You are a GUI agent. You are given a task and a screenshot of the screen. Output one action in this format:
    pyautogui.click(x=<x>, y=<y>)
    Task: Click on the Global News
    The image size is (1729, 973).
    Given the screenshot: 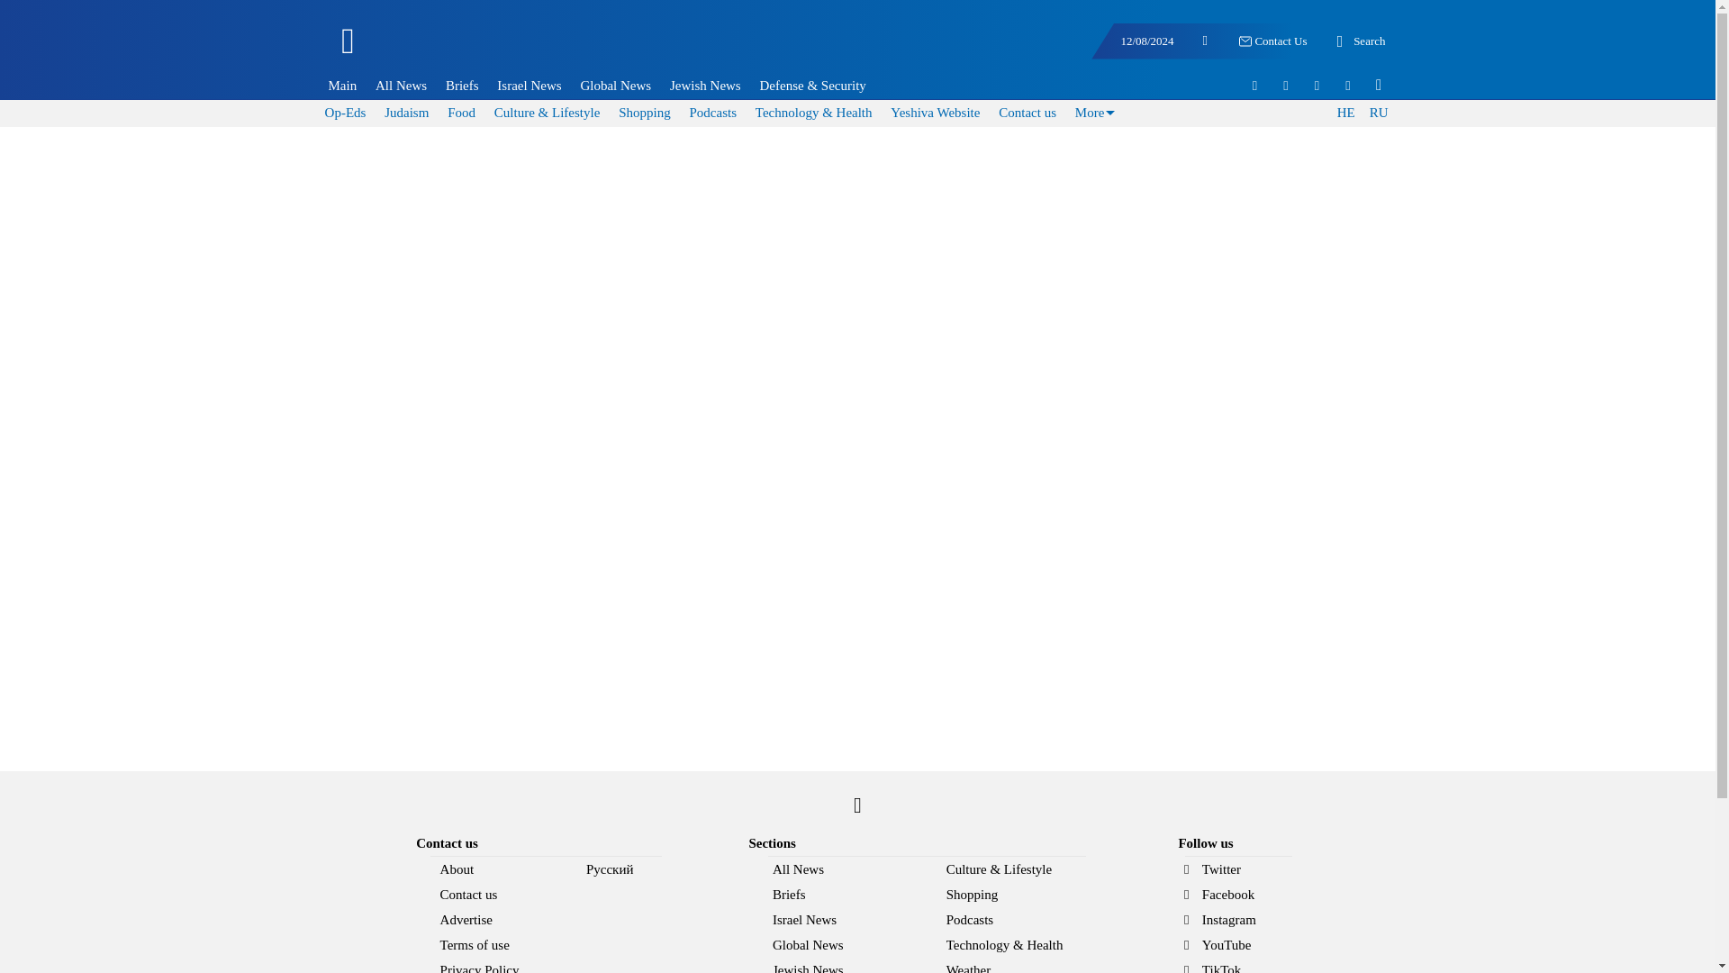 What is the action you would take?
    pyautogui.click(x=616, y=85)
    